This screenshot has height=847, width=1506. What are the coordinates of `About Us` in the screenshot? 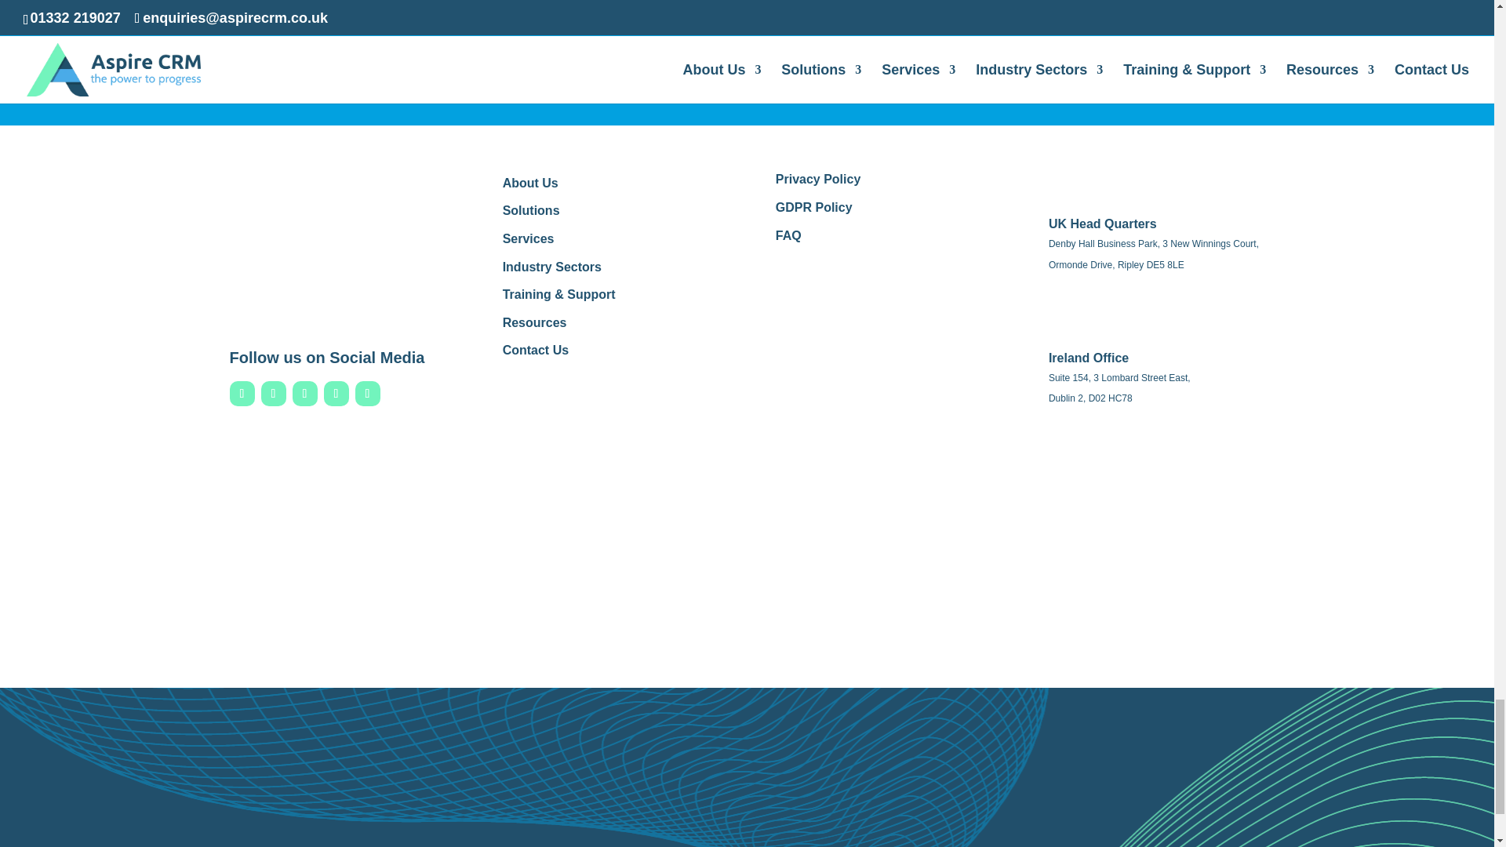 It's located at (530, 182).